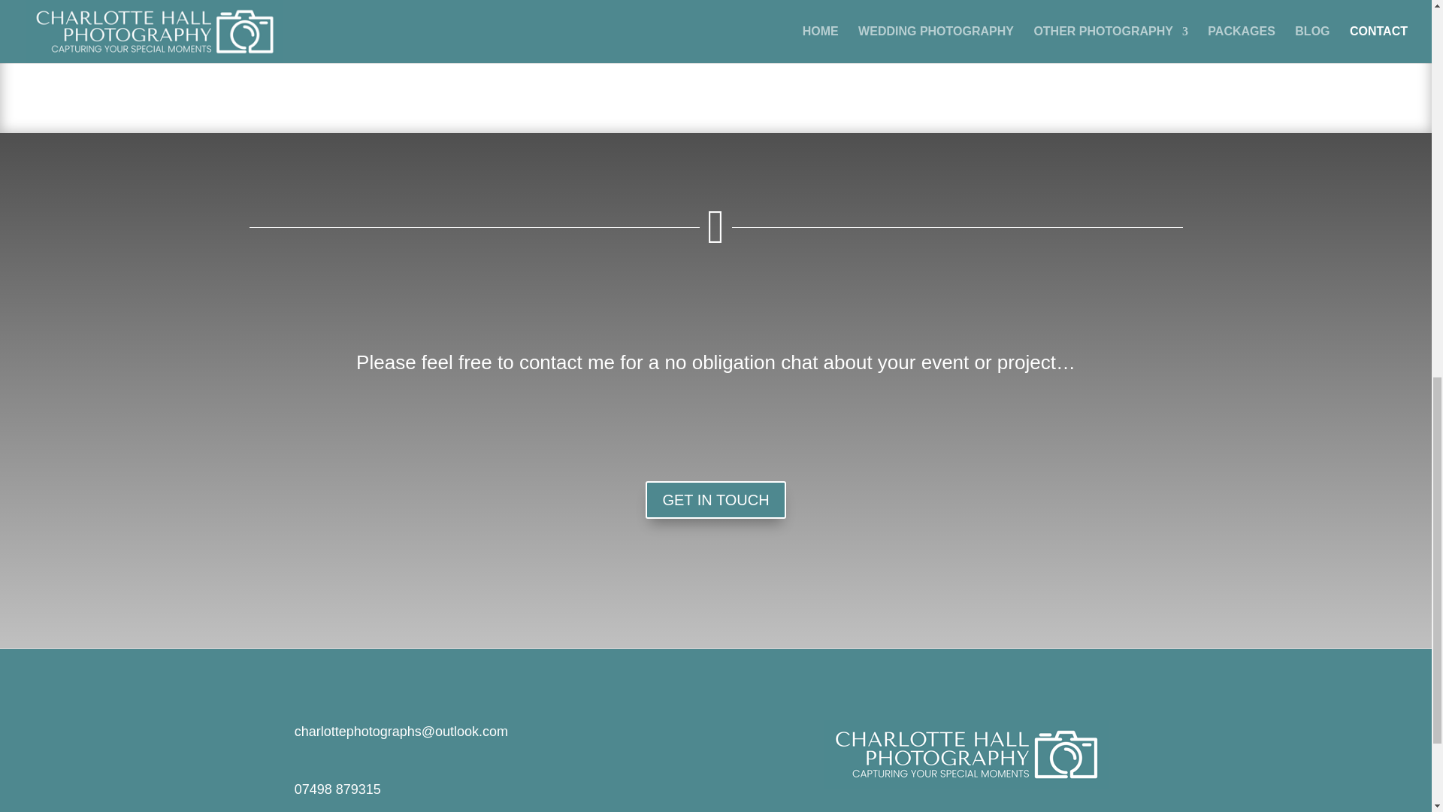  Describe the element at coordinates (1149, 44) in the screenshot. I see `Submit` at that location.